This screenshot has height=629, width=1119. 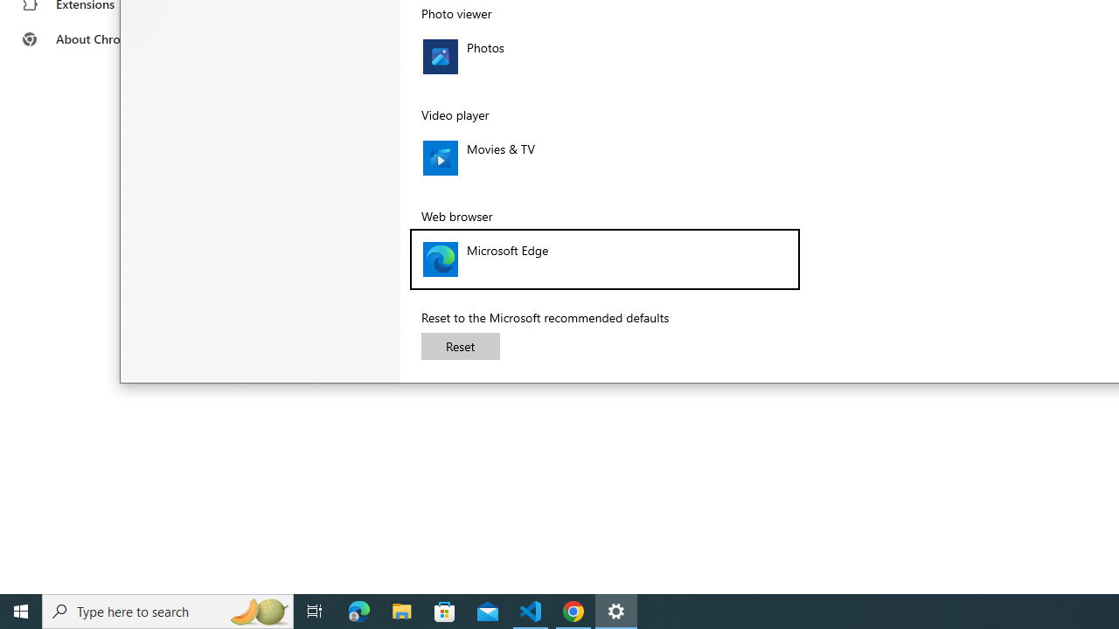 I want to click on Reset, so click(x=461, y=346).